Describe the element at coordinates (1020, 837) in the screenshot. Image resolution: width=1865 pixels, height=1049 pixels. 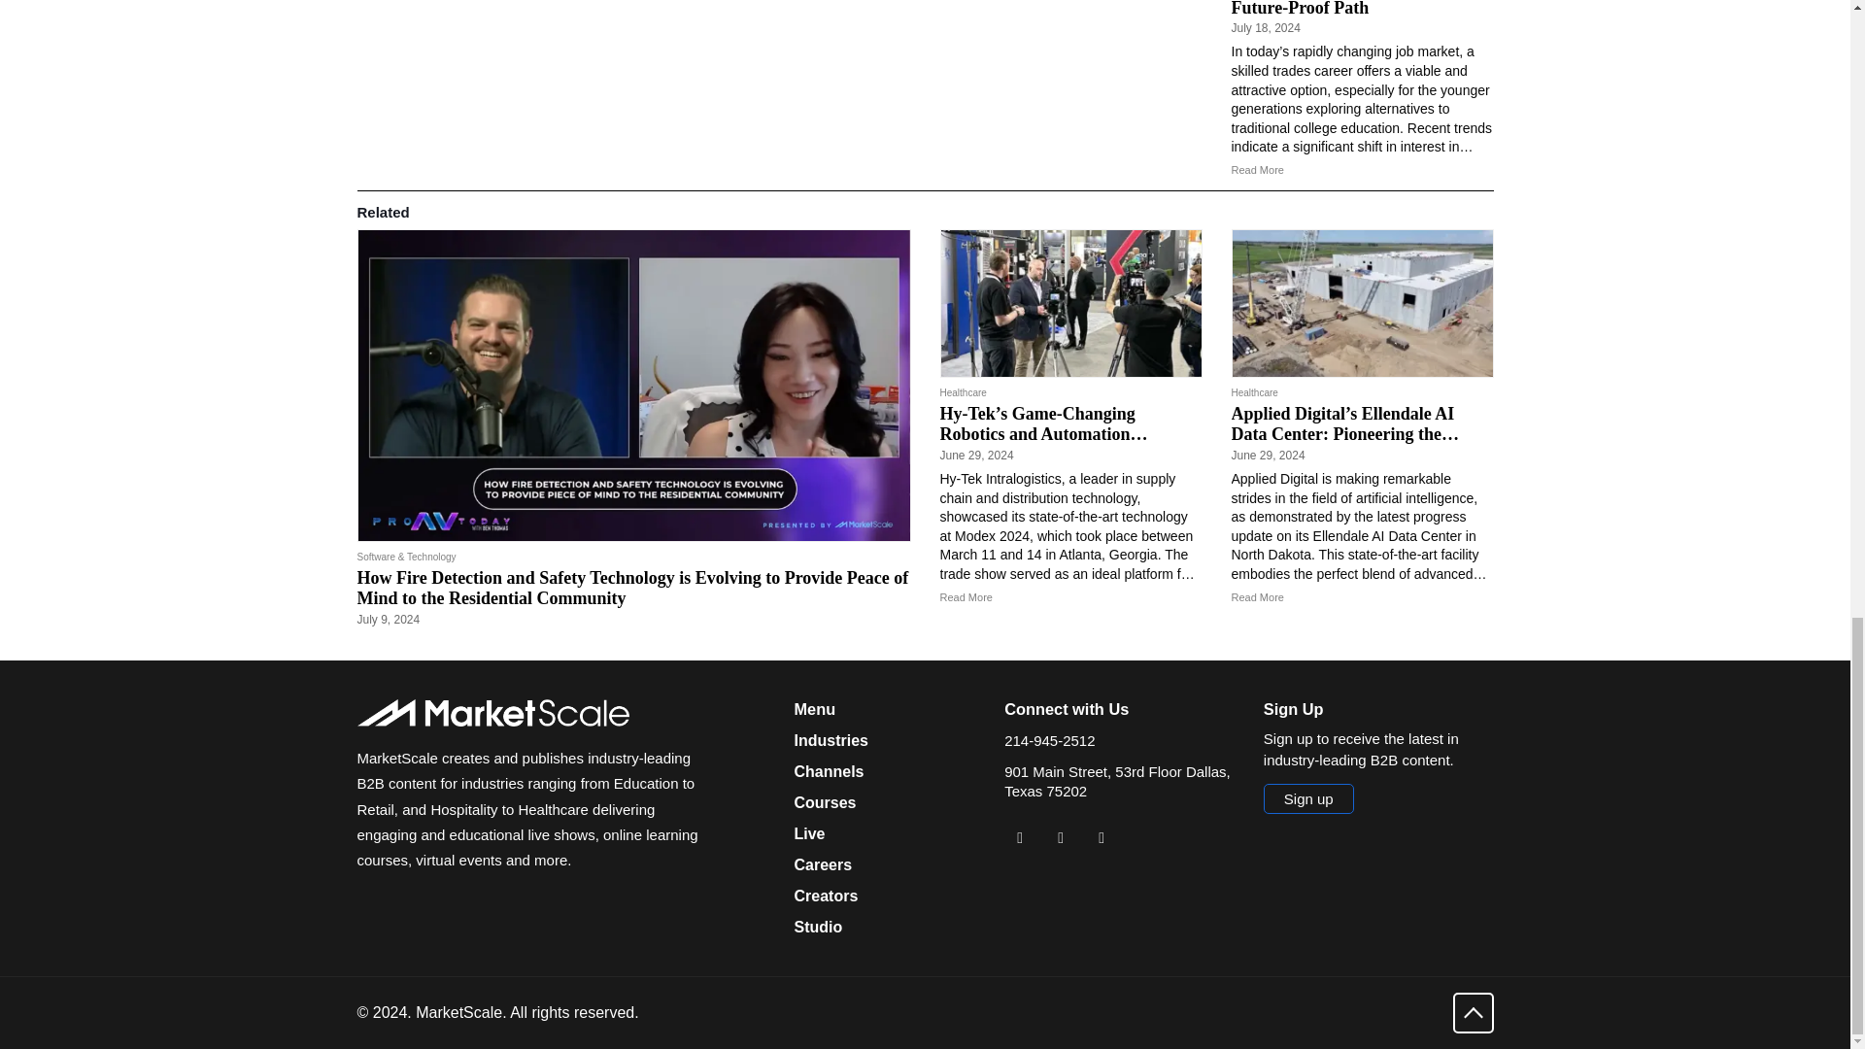
I see `Share on Linkedin` at that location.